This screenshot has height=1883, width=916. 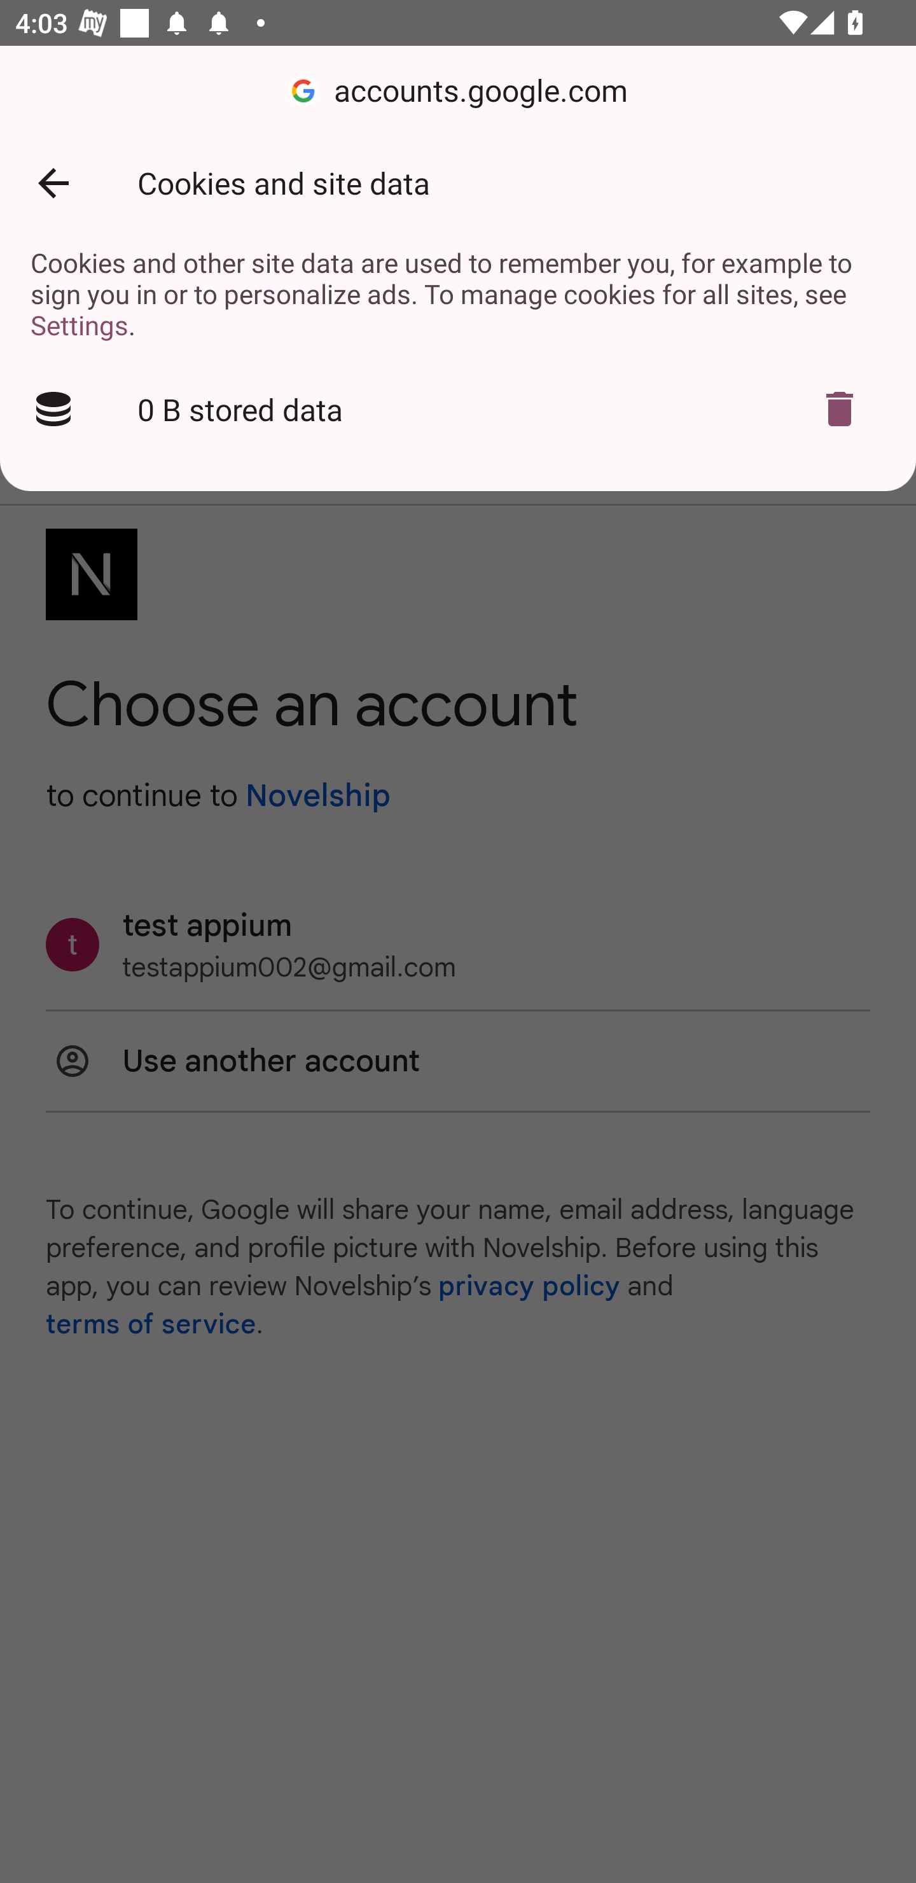 I want to click on accounts.google.com, so click(x=458, y=92).